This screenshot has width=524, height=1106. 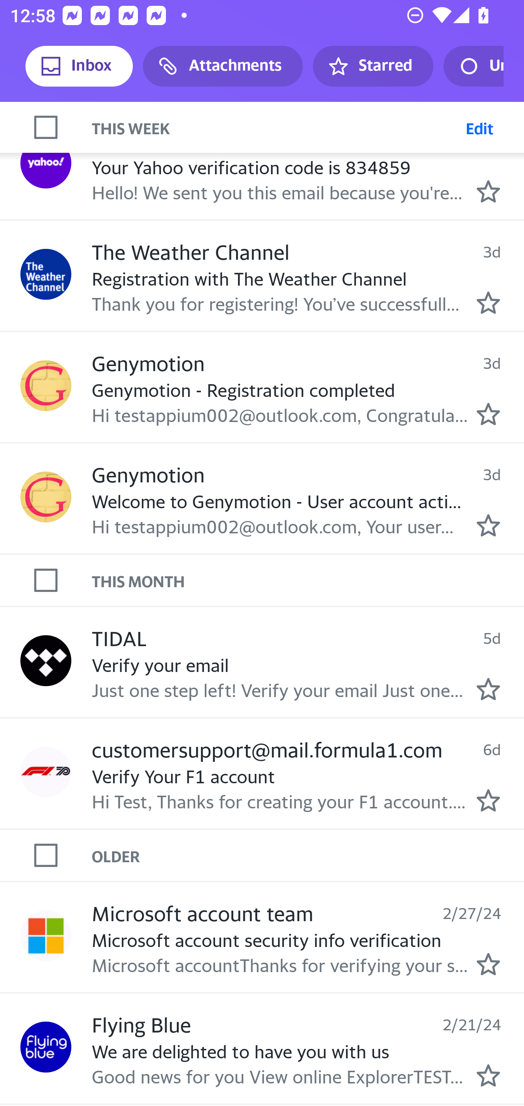 I want to click on Mark as starred., so click(x=488, y=800).